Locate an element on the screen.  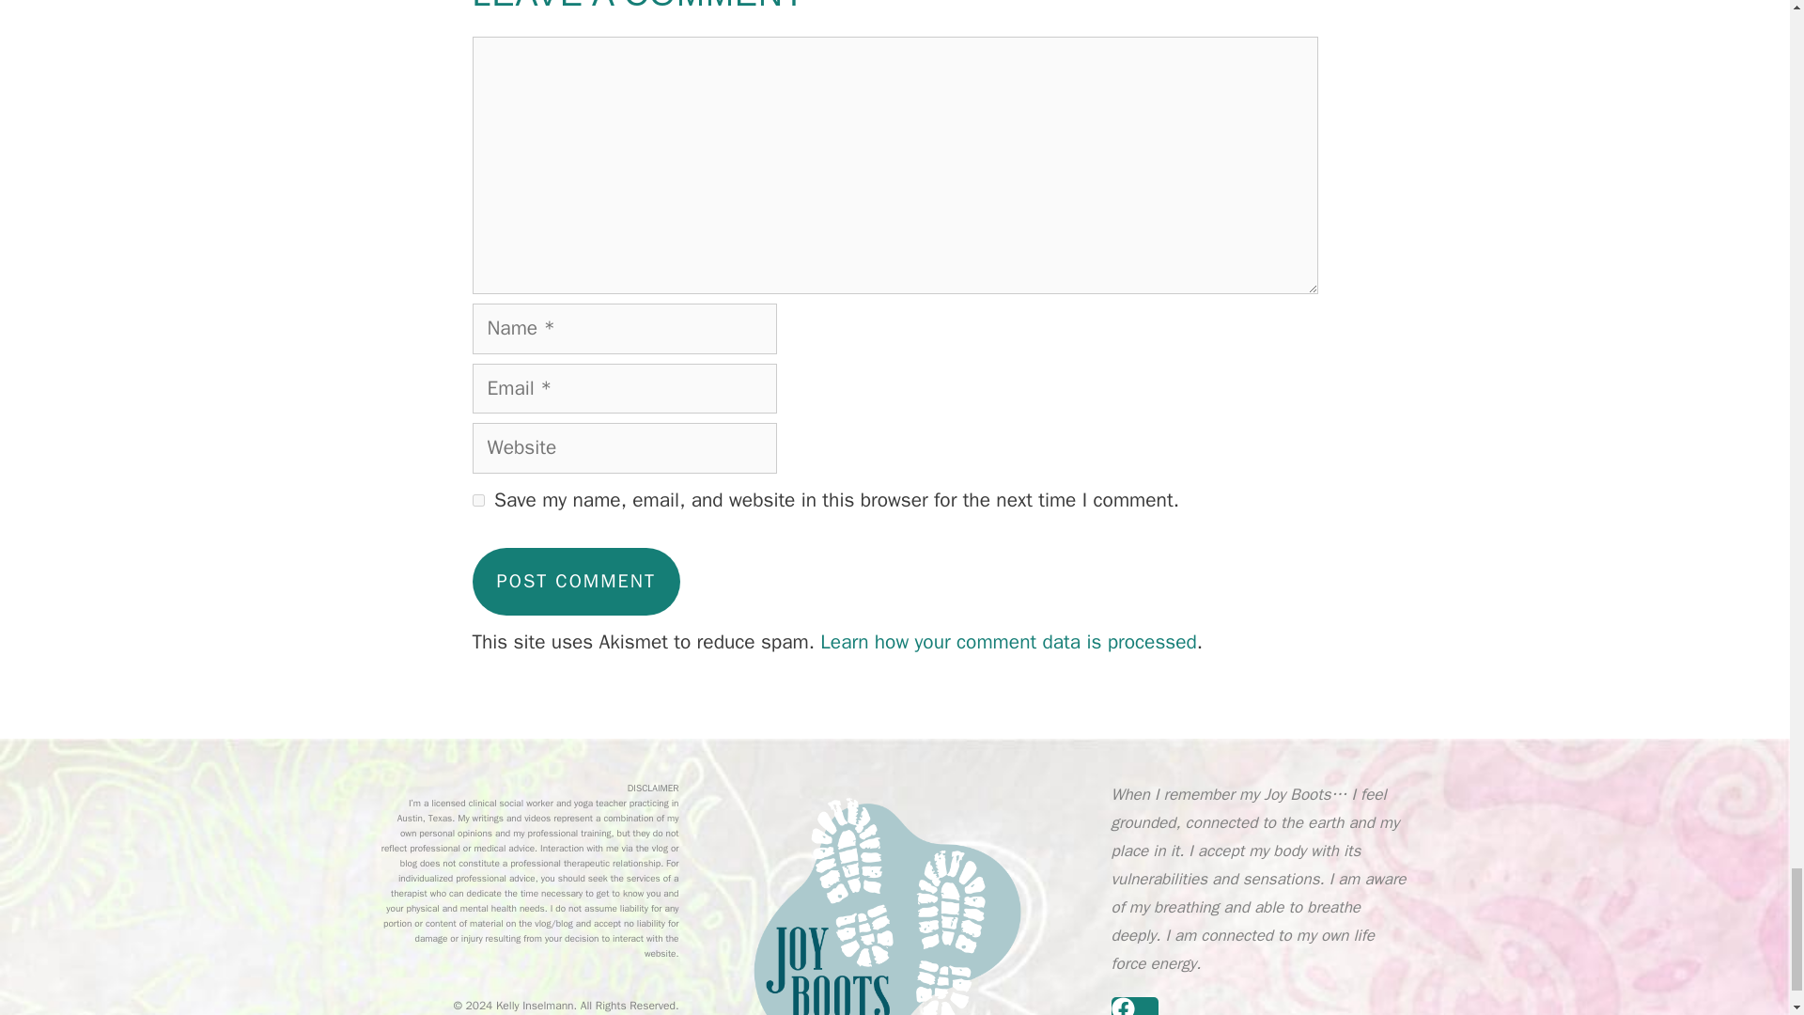
yes is located at coordinates (477, 500).